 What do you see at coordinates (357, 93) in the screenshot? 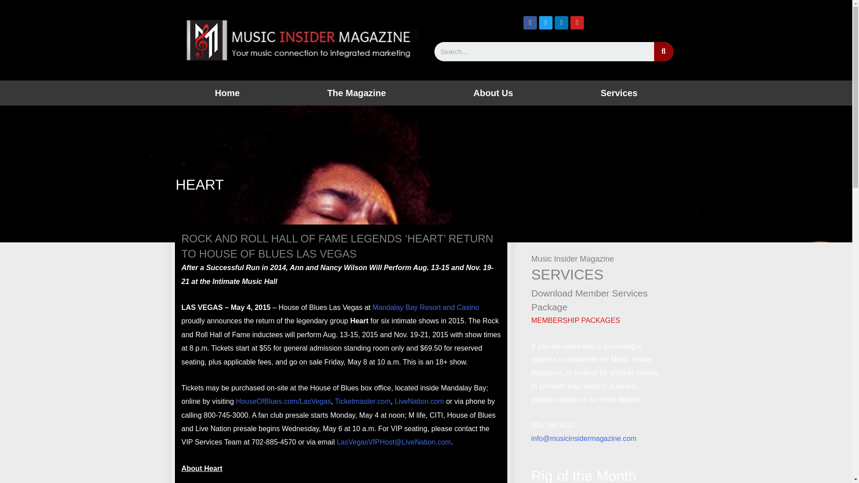
I see `The Magazine` at bounding box center [357, 93].